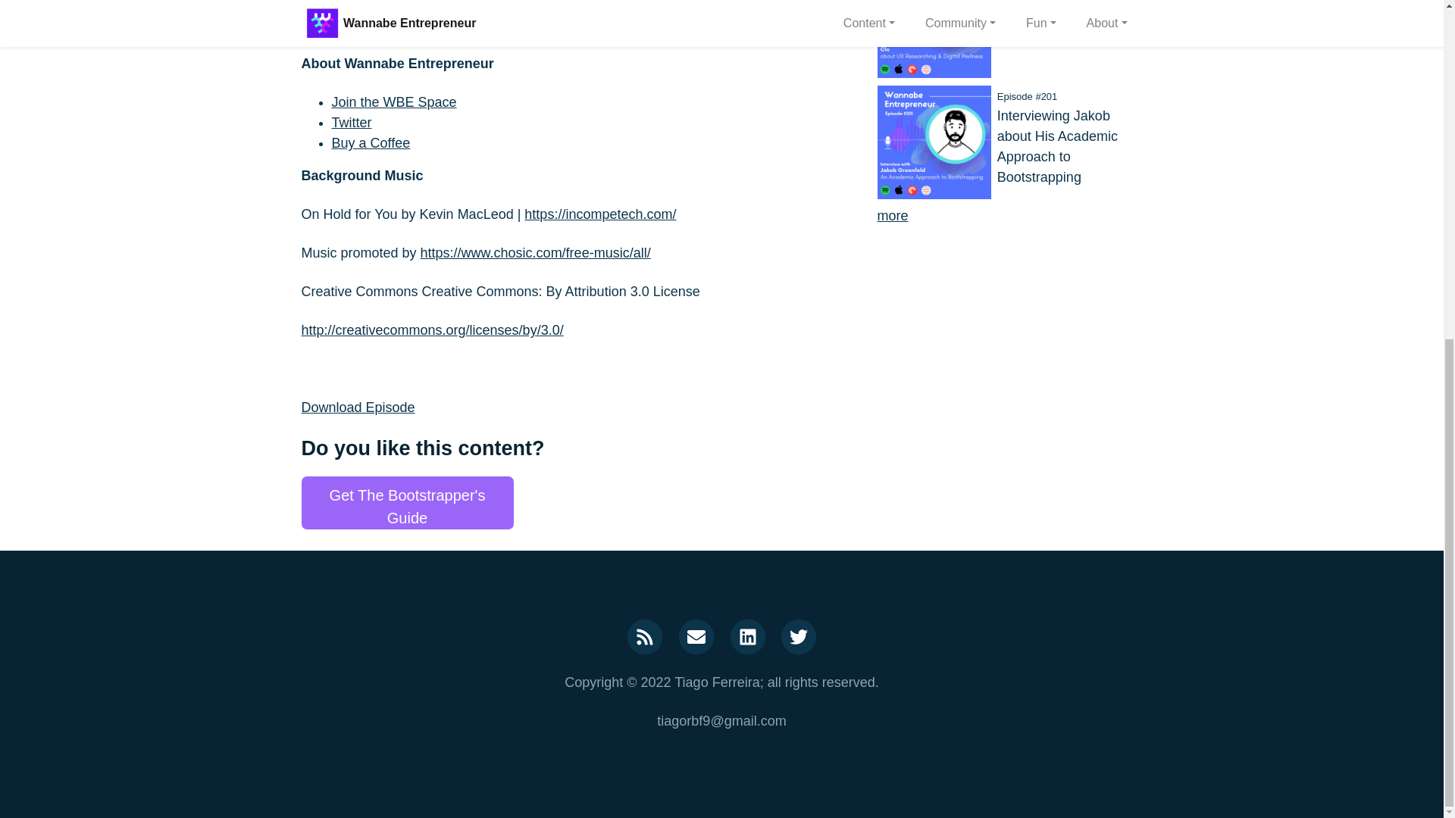 Image resolution: width=1455 pixels, height=818 pixels. I want to click on Get The Bootstrapper's Guide, so click(407, 502).